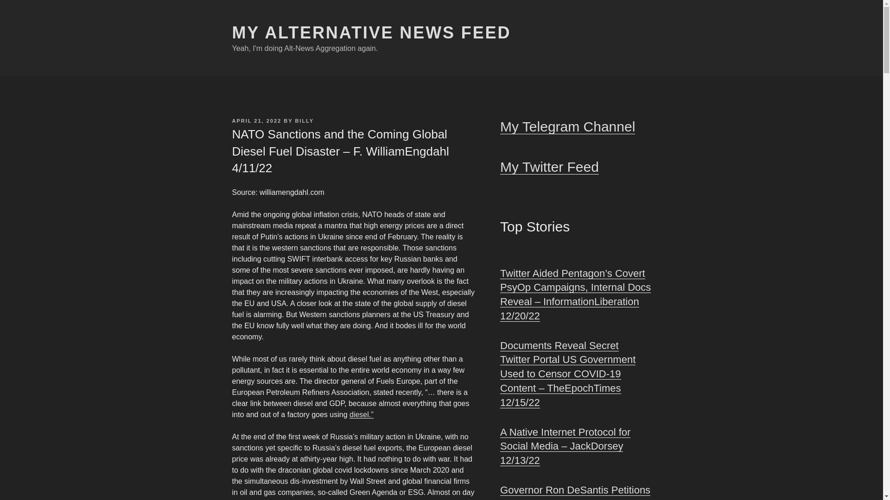  Describe the element at coordinates (567, 127) in the screenshot. I see `My Telegram Channel` at that location.